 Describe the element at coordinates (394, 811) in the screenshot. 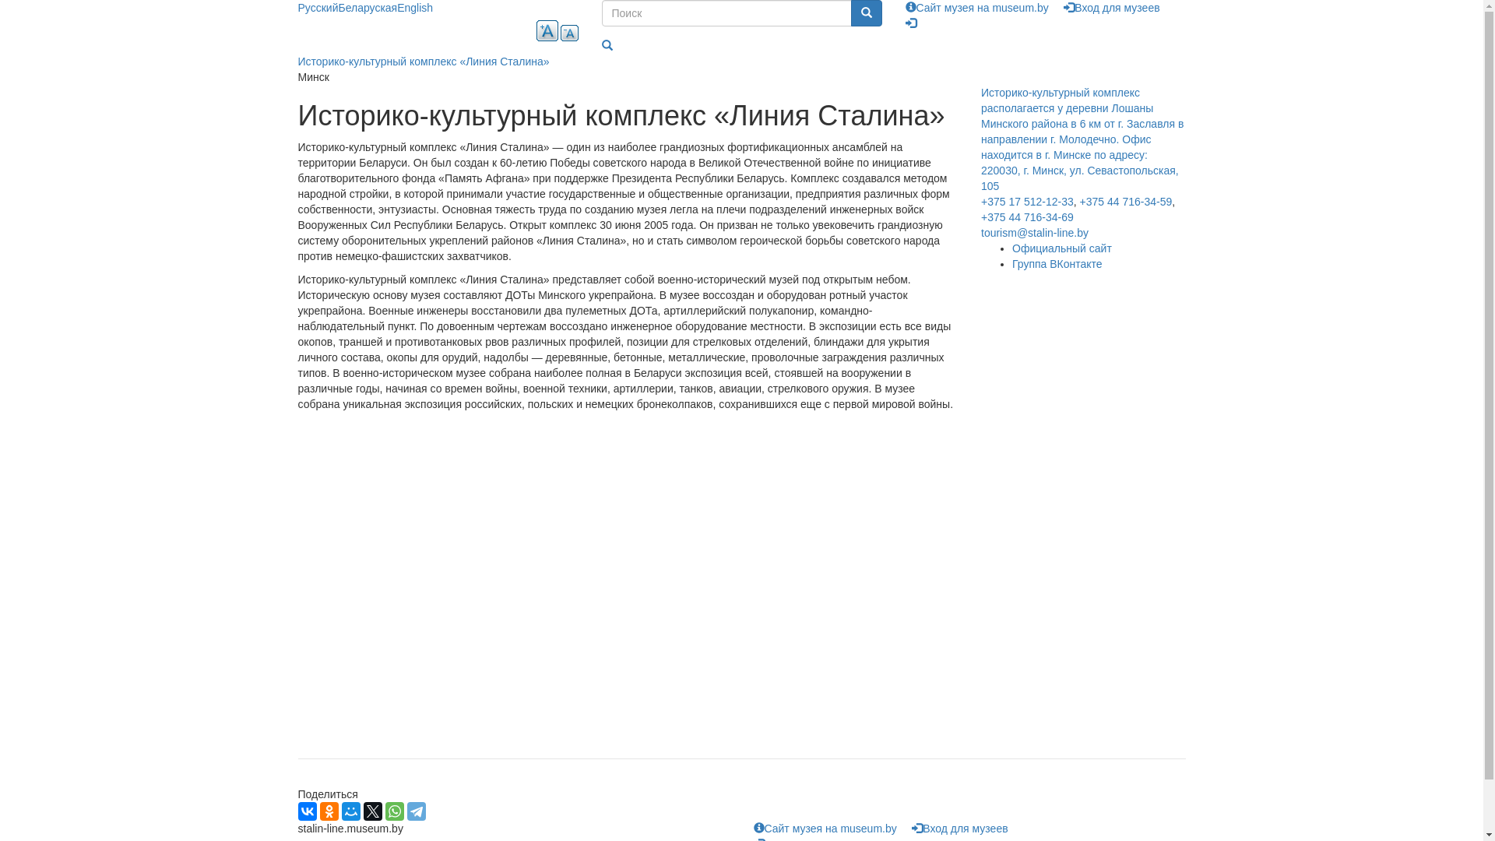

I see `WhatsApp` at that location.